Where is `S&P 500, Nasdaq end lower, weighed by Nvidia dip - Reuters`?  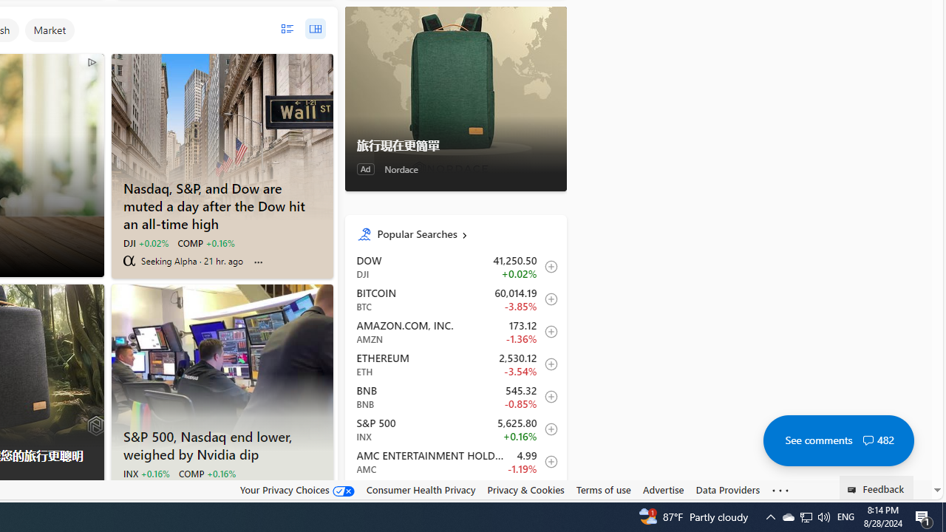 S&P 500, Nasdaq end lower, weighed by Nvidia dip - Reuters is located at coordinates (222, 443).